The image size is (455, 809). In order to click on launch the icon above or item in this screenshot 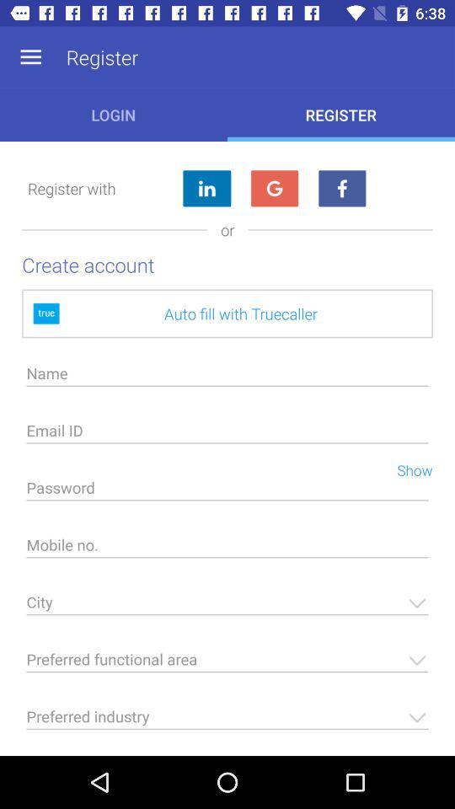, I will do `click(275, 189)`.